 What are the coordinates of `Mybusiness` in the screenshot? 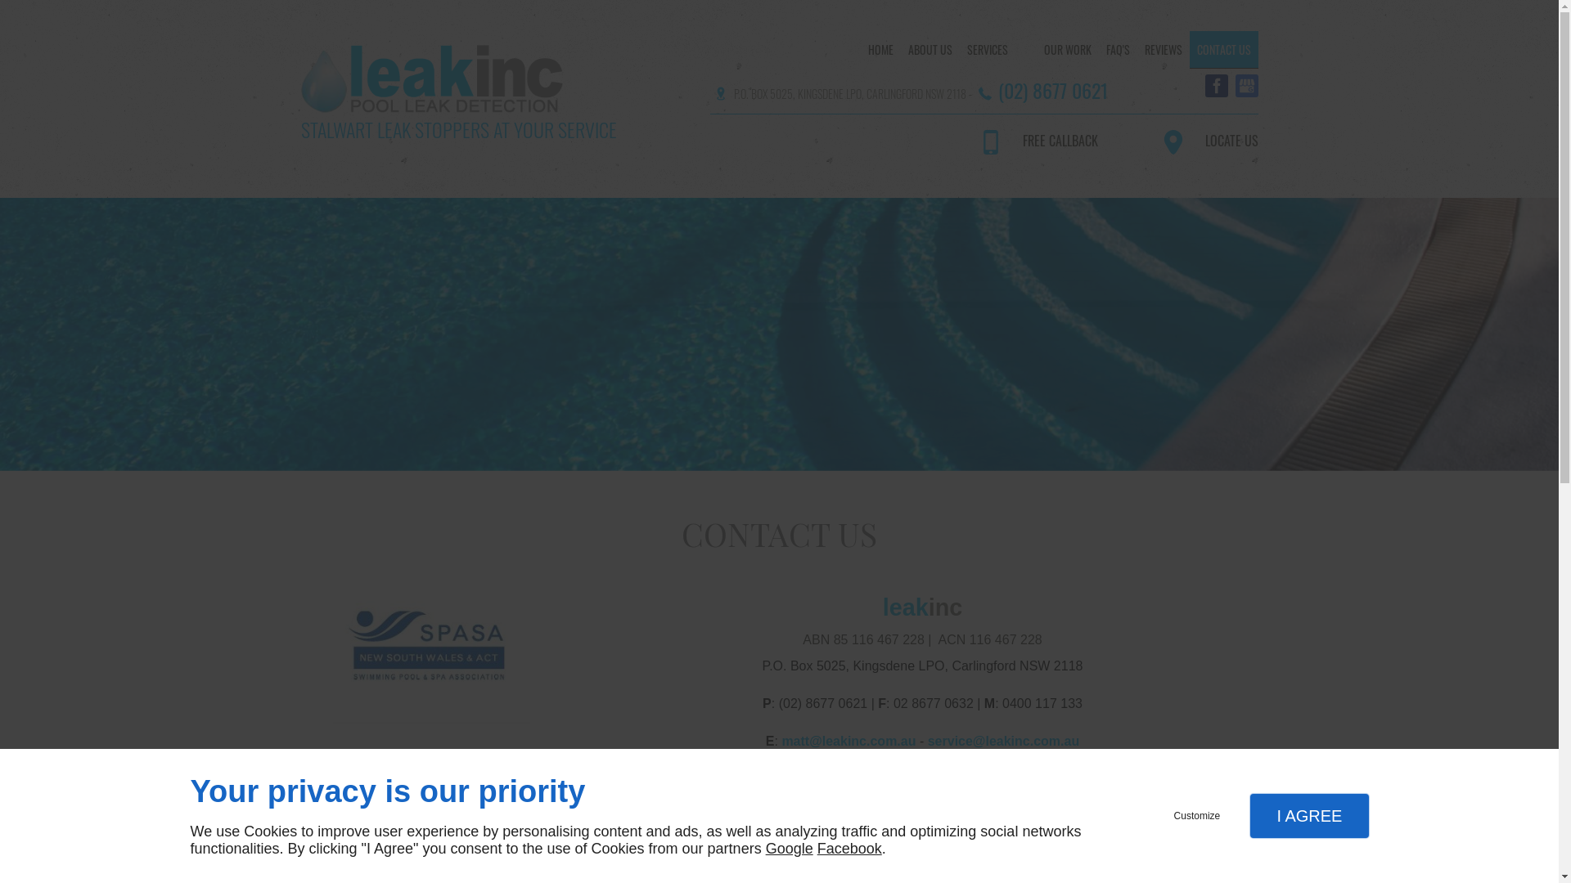 It's located at (1247, 86).